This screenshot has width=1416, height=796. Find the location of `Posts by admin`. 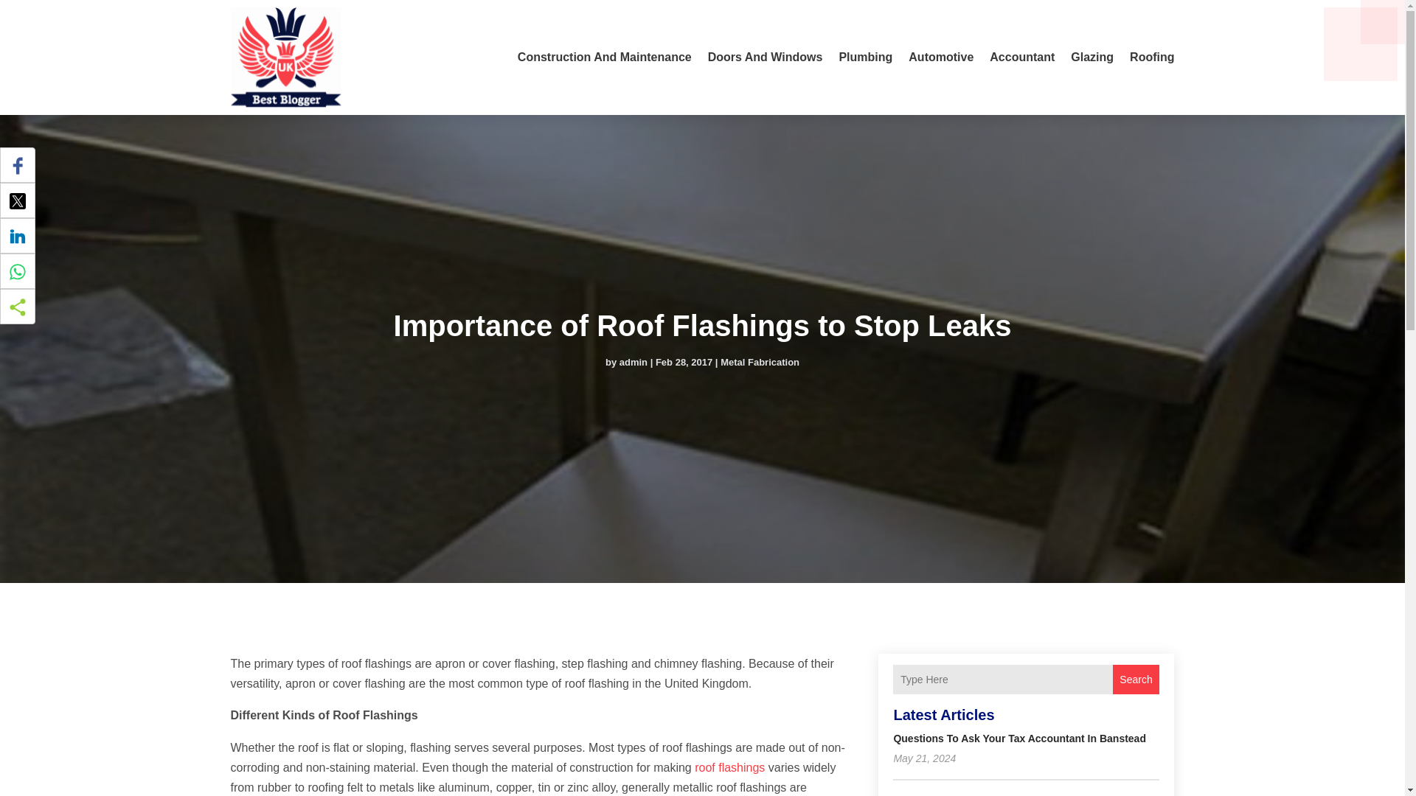

Posts by admin is located at coordinates (633, 361).